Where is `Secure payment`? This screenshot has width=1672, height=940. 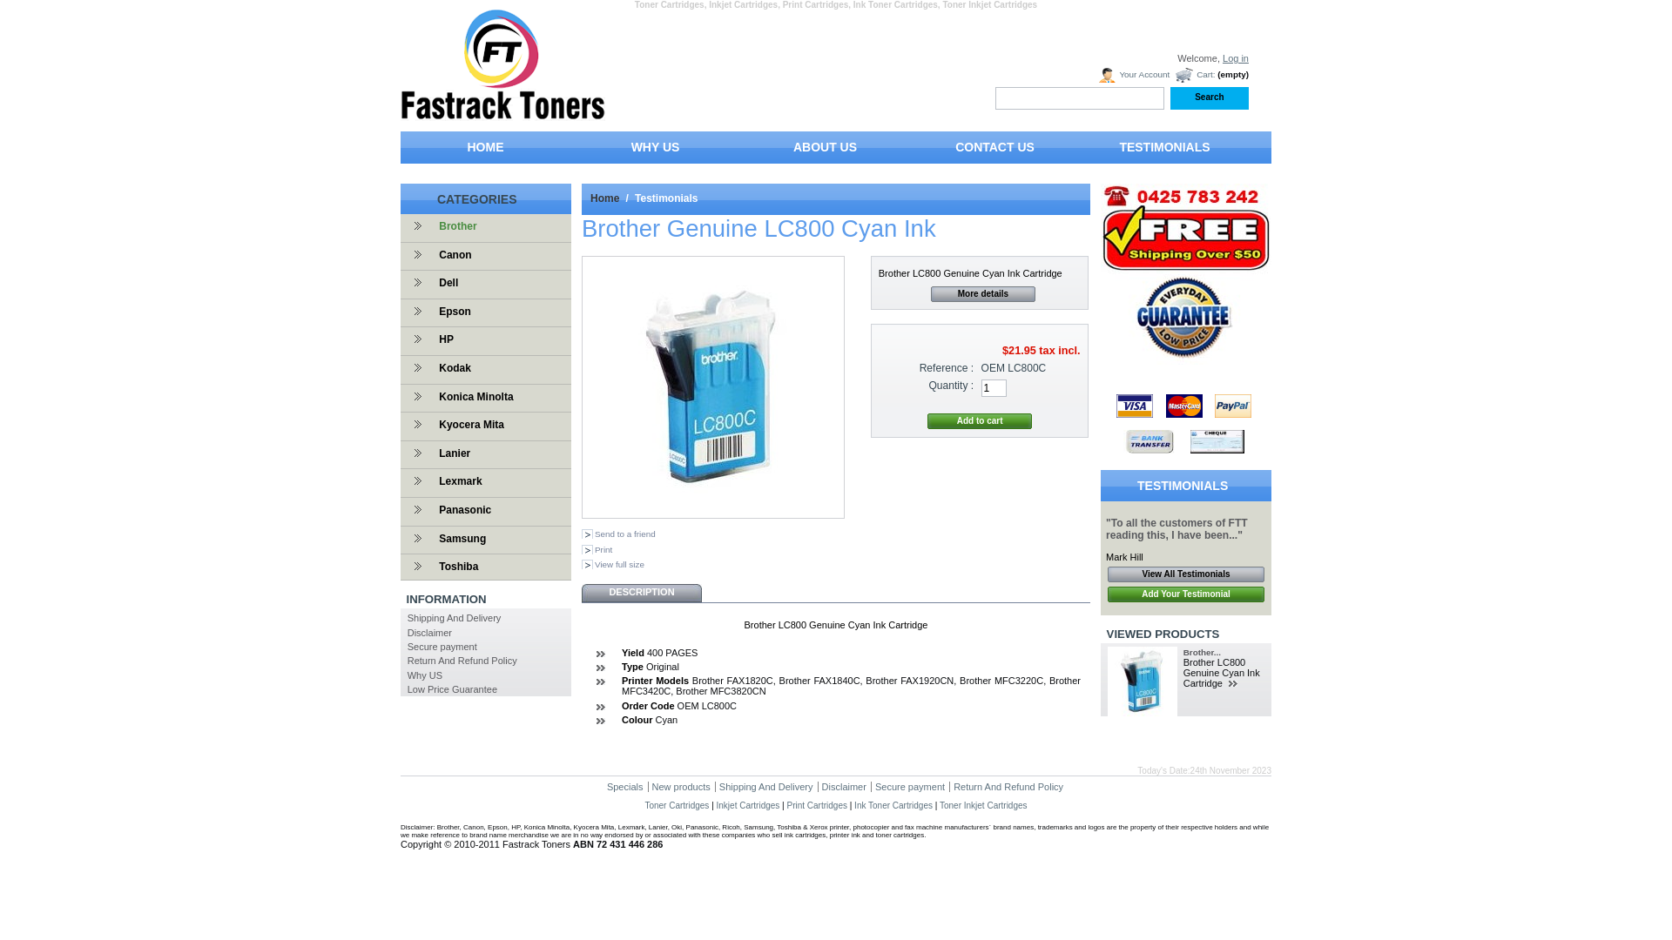 Secure payment is located at coordinates (442, 647).